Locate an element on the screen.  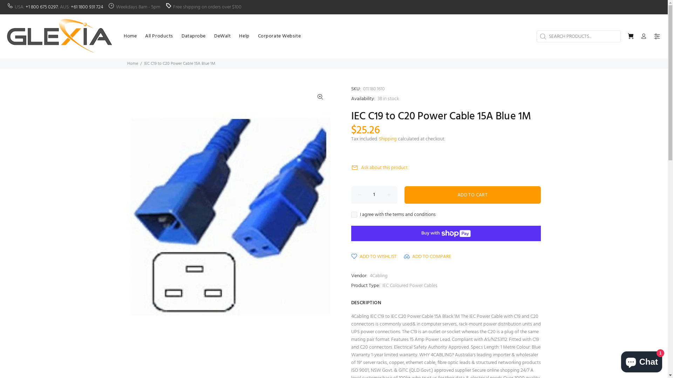
All Products is located at coordinates (159, 36).